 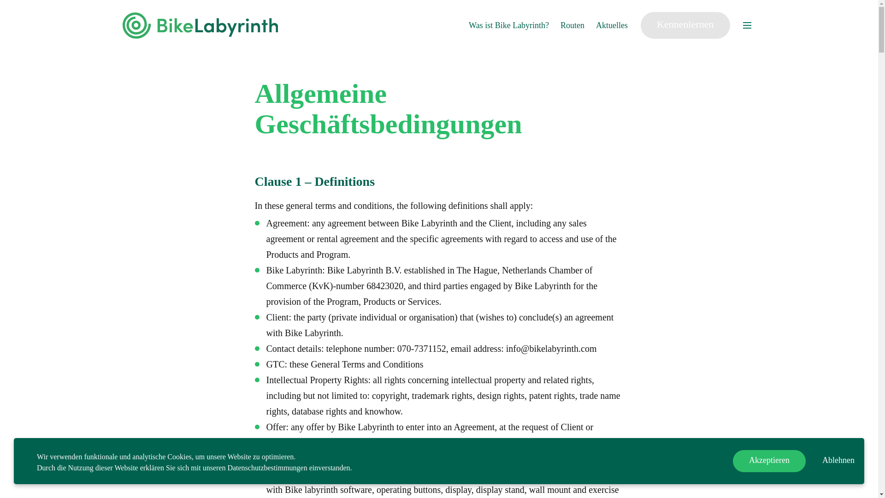 I want to click on Was ist Bike Labyrinth?, so click(x=509, y=25).